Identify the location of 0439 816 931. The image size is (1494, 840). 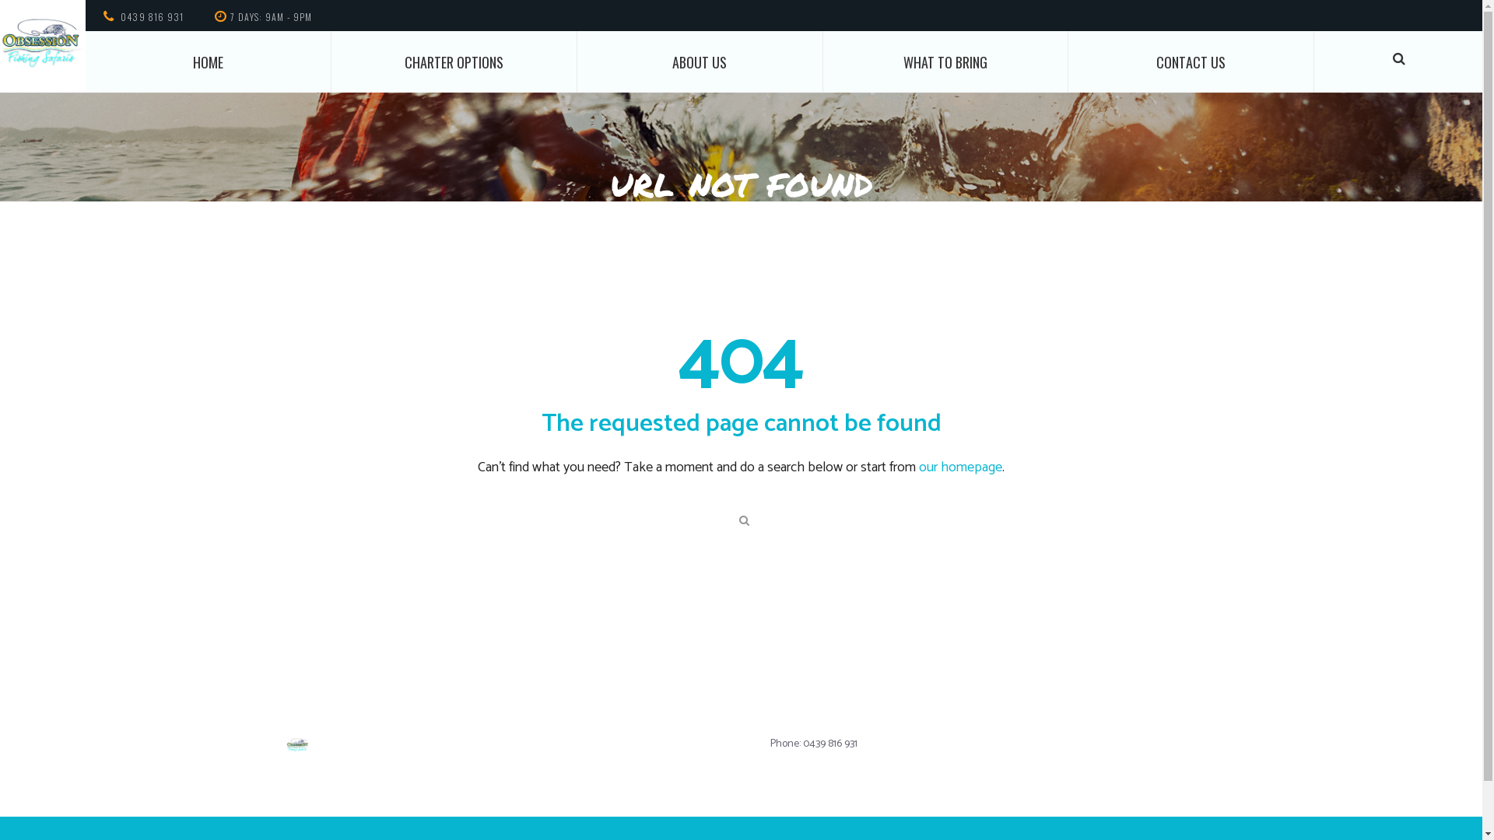
(153, 17).